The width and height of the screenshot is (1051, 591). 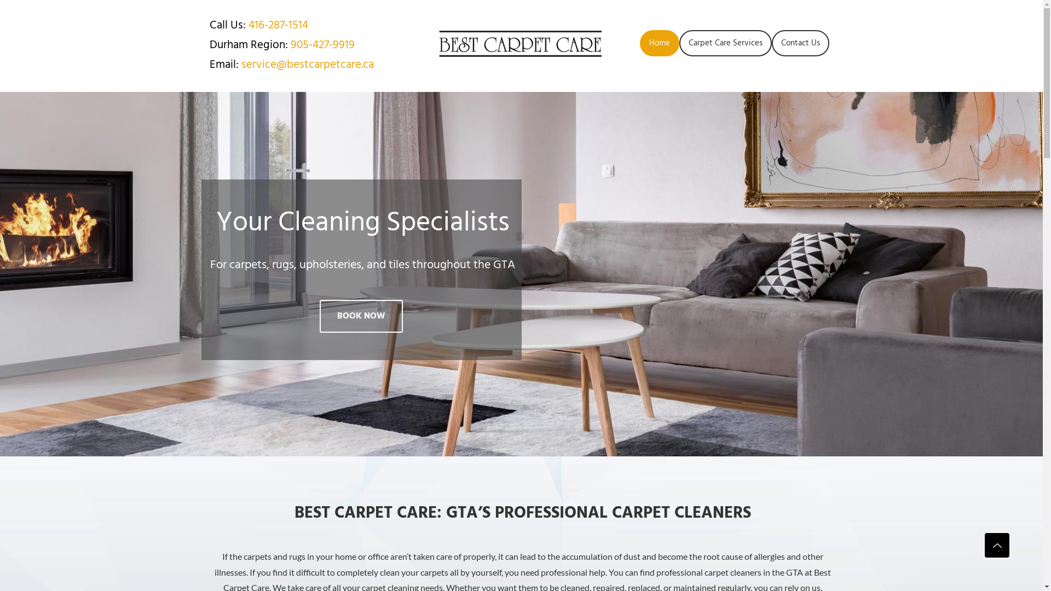 I want to click on service@bestcarpetcare.ca, so click(x=307, y=65).